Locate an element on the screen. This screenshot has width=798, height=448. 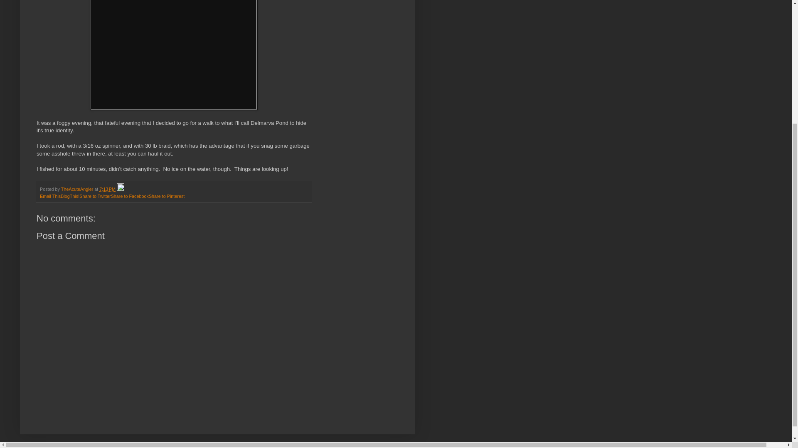
permanent link is located at coordinates (107, 189).